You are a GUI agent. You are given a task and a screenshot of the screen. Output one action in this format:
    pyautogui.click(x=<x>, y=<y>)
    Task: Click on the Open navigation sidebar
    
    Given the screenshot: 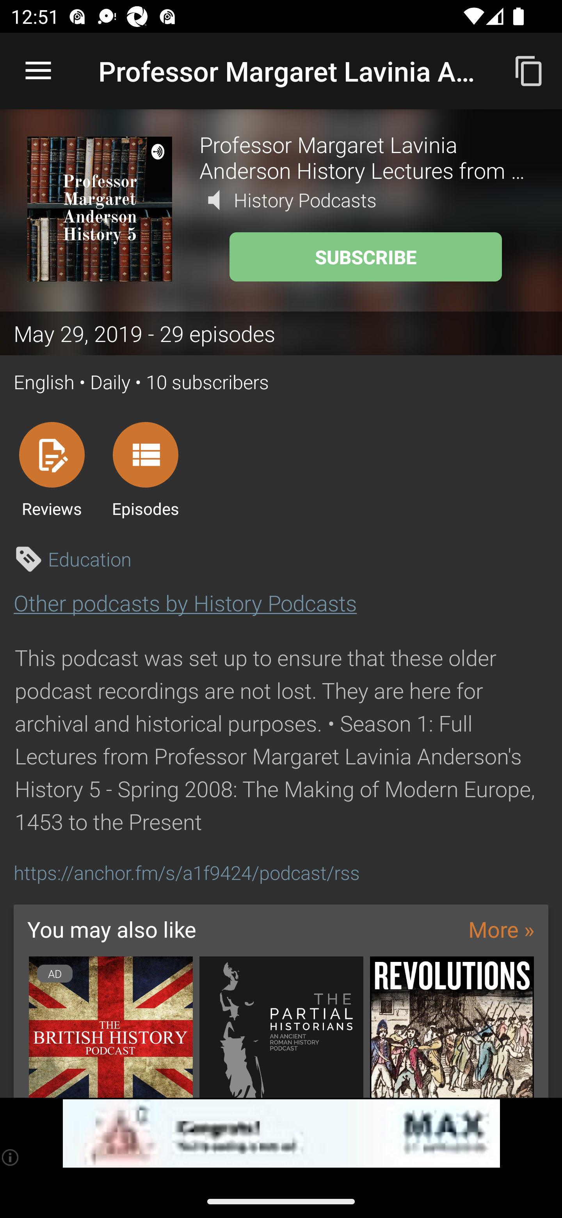 What is the action you would take?
    pyautogui.click(x=38, y=71)
    